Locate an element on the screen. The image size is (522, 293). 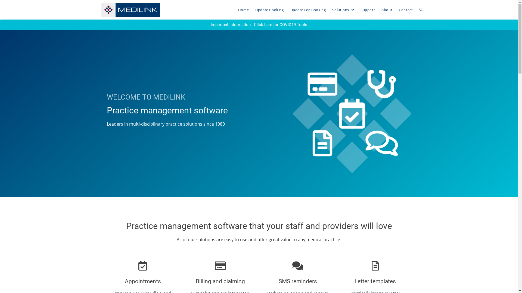
Privacy Policy is located at coordinates (317, 287).